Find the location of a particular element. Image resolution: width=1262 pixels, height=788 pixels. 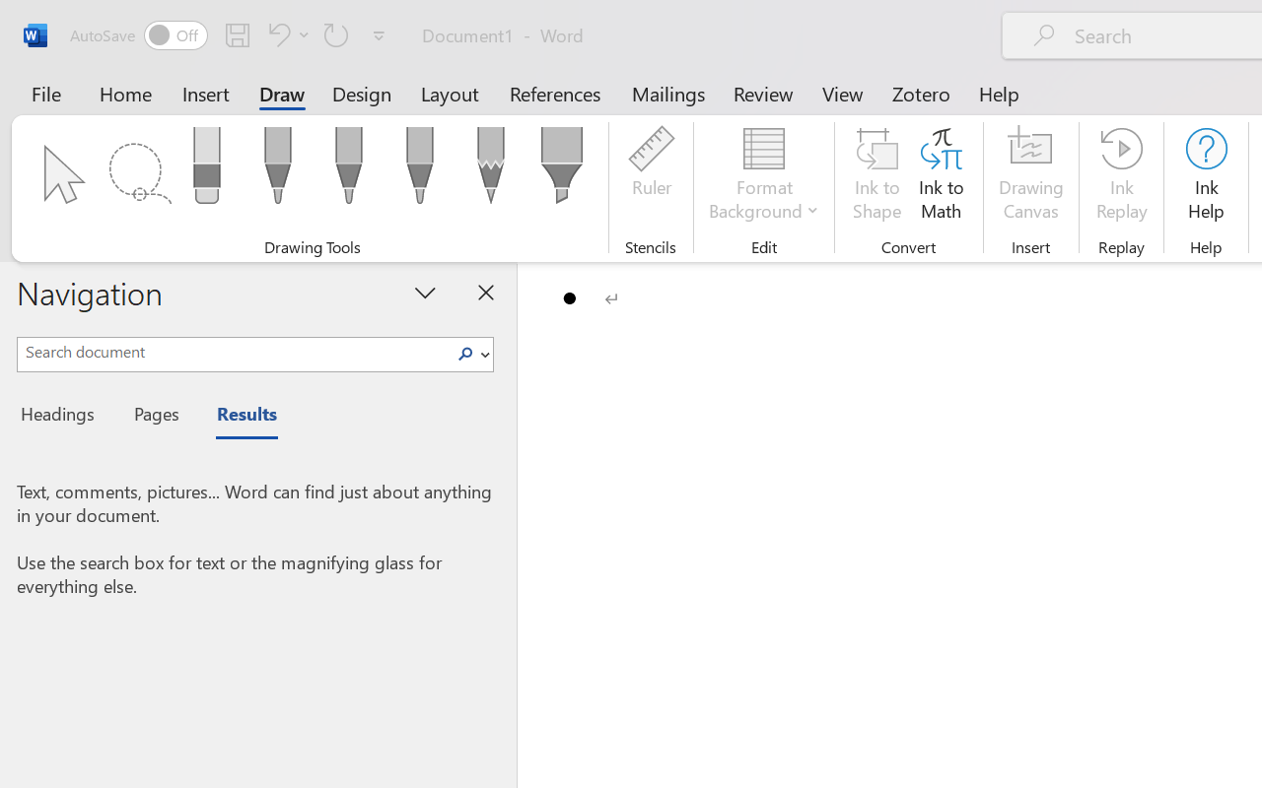

Pages is located at coordinates (154, 417).